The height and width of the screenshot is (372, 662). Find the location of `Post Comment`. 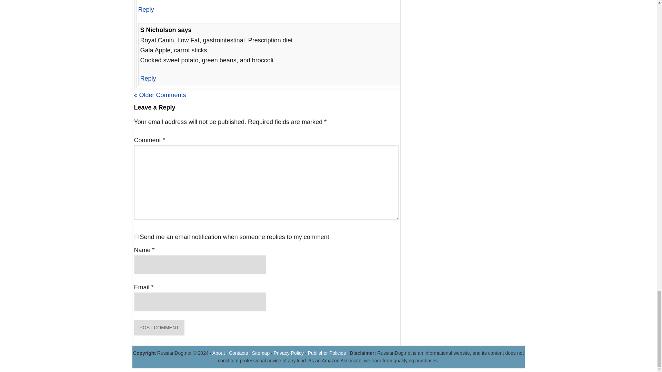

Post Comment is located at coordinates (159, 327).